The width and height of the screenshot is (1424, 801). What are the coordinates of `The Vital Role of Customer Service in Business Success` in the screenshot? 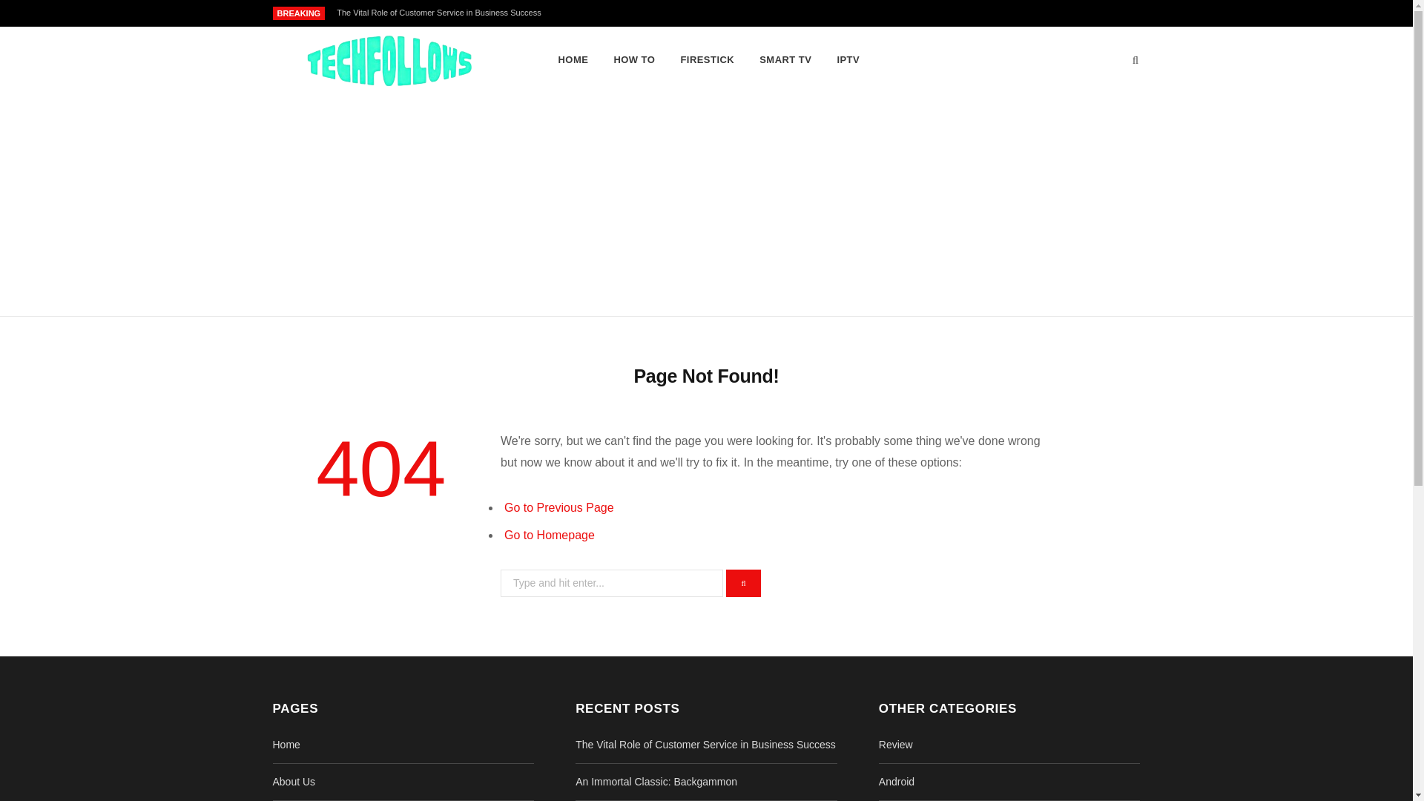 It's located at (442, 12).